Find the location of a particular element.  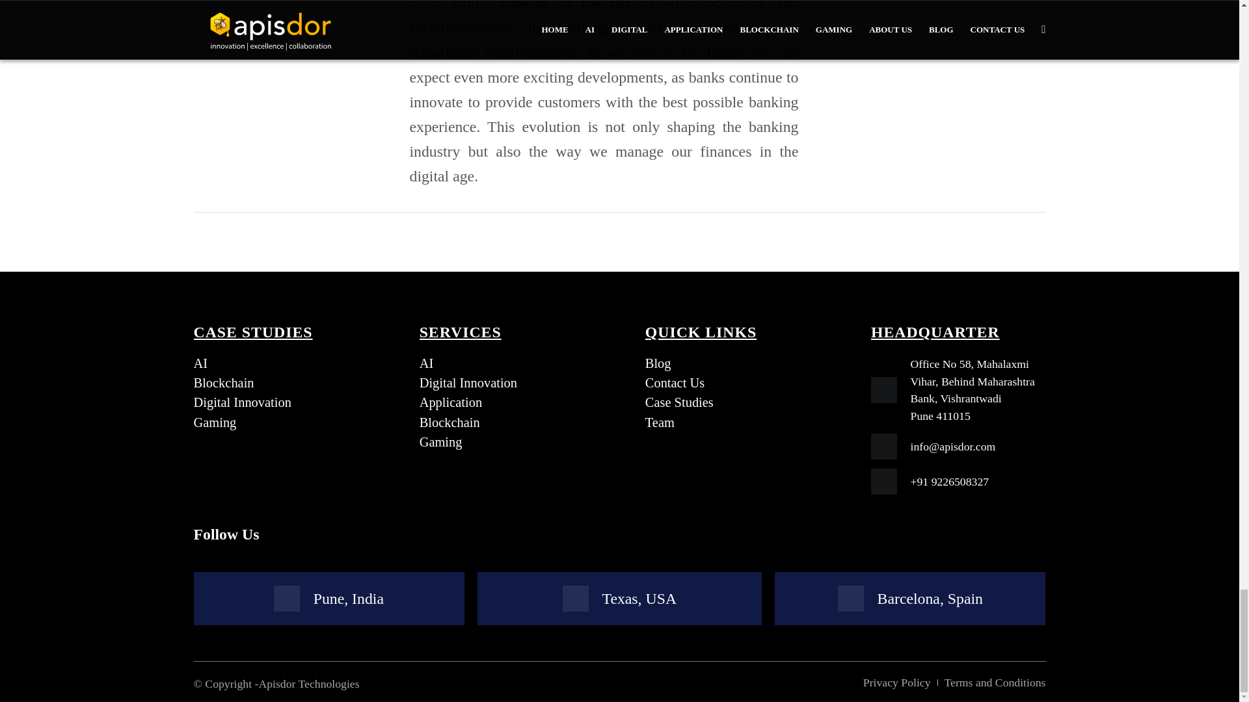

Team is located at coordinates (732, 423).